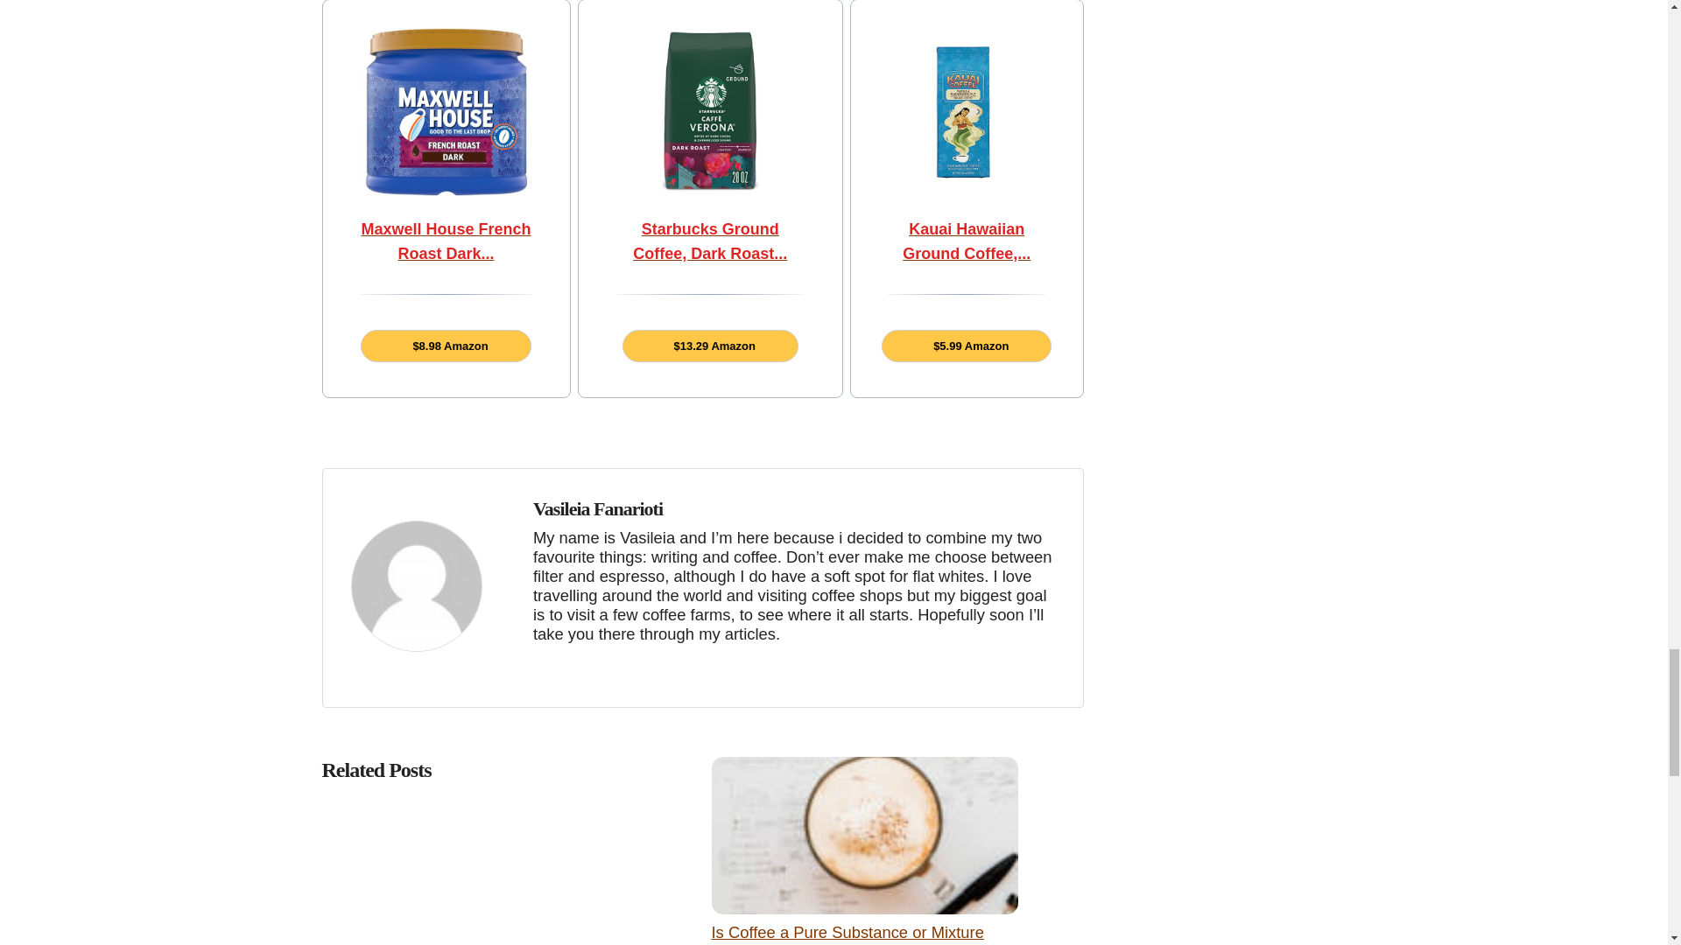  I want to click on default image, so click(415, 585).